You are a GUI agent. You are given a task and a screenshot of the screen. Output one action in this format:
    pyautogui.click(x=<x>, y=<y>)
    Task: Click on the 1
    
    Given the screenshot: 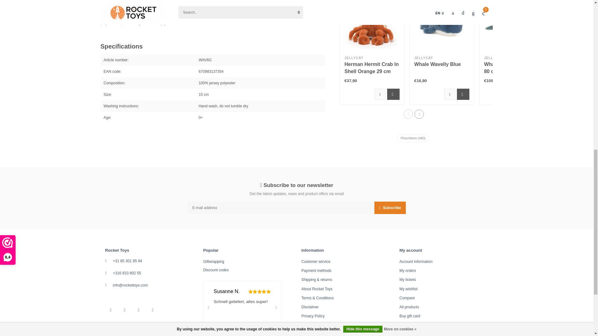 What is the action you would take?
    pyautogui.click(x=450, y=94)
    